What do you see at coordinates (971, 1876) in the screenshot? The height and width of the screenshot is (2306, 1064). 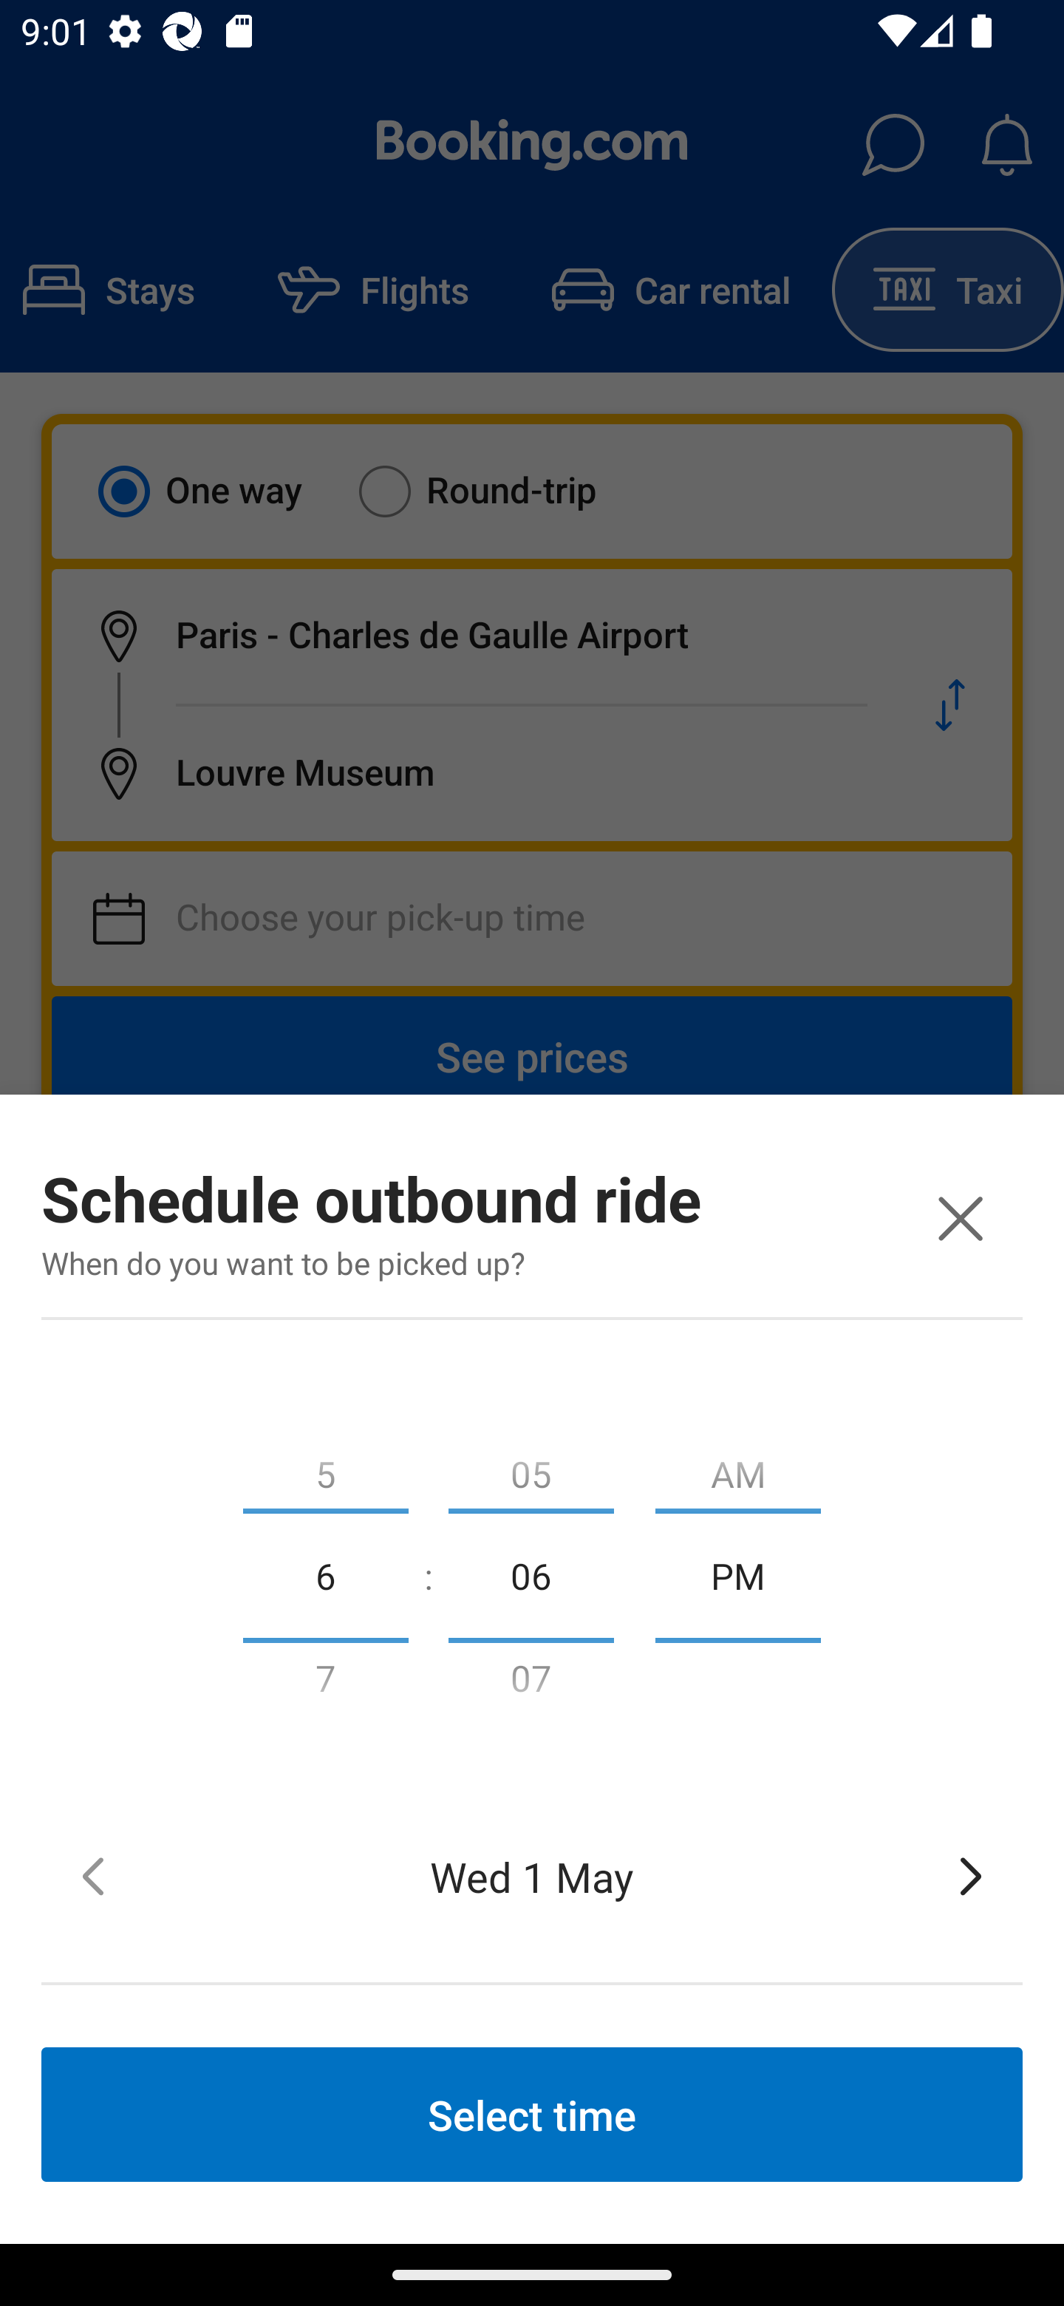 I see `Tap to move forward to the next date` at bounding box center [971, 1876].